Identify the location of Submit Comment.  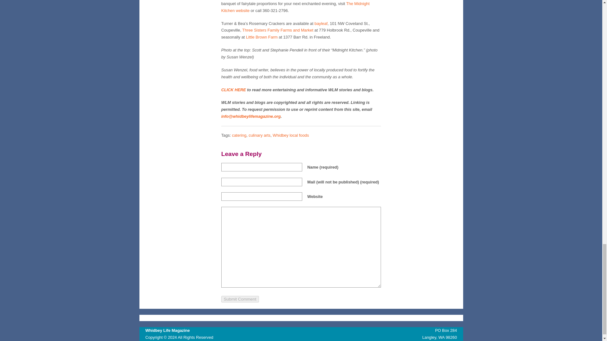
(240, 299).